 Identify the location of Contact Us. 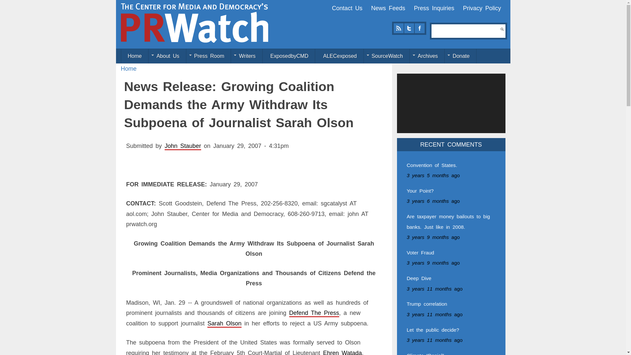
(347, 8).